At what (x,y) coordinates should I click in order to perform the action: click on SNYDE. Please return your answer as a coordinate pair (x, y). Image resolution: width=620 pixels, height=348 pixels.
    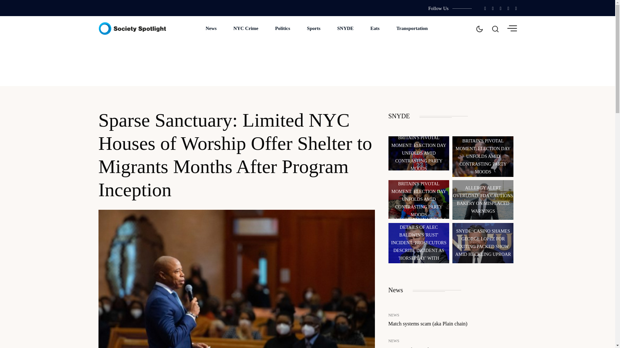
    Looking at the image, I should click on (345, 28).